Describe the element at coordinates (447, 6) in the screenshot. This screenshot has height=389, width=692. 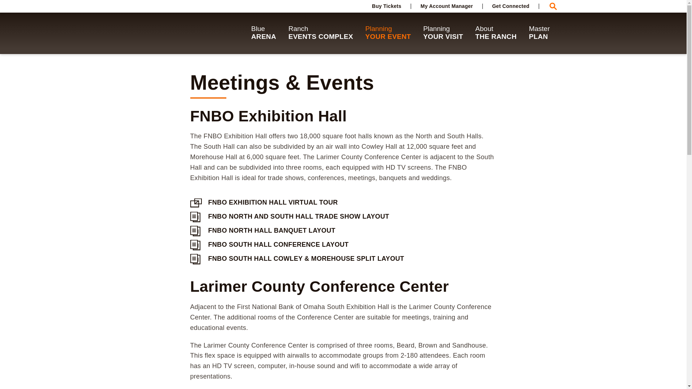
I see `My Account Manager` at that location.